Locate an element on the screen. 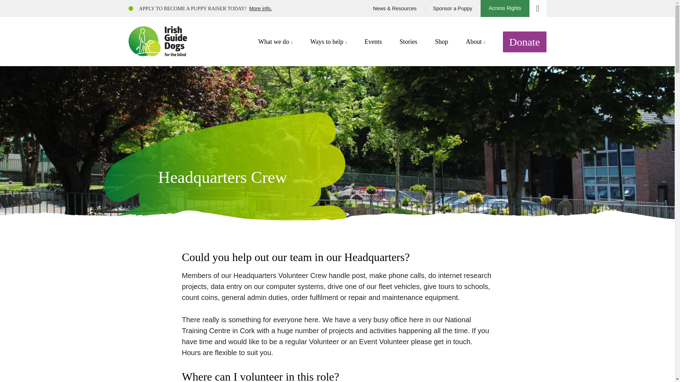 The height and width of the screenshot is (382, 680). Access Rights is located at coordinates (505, 8).